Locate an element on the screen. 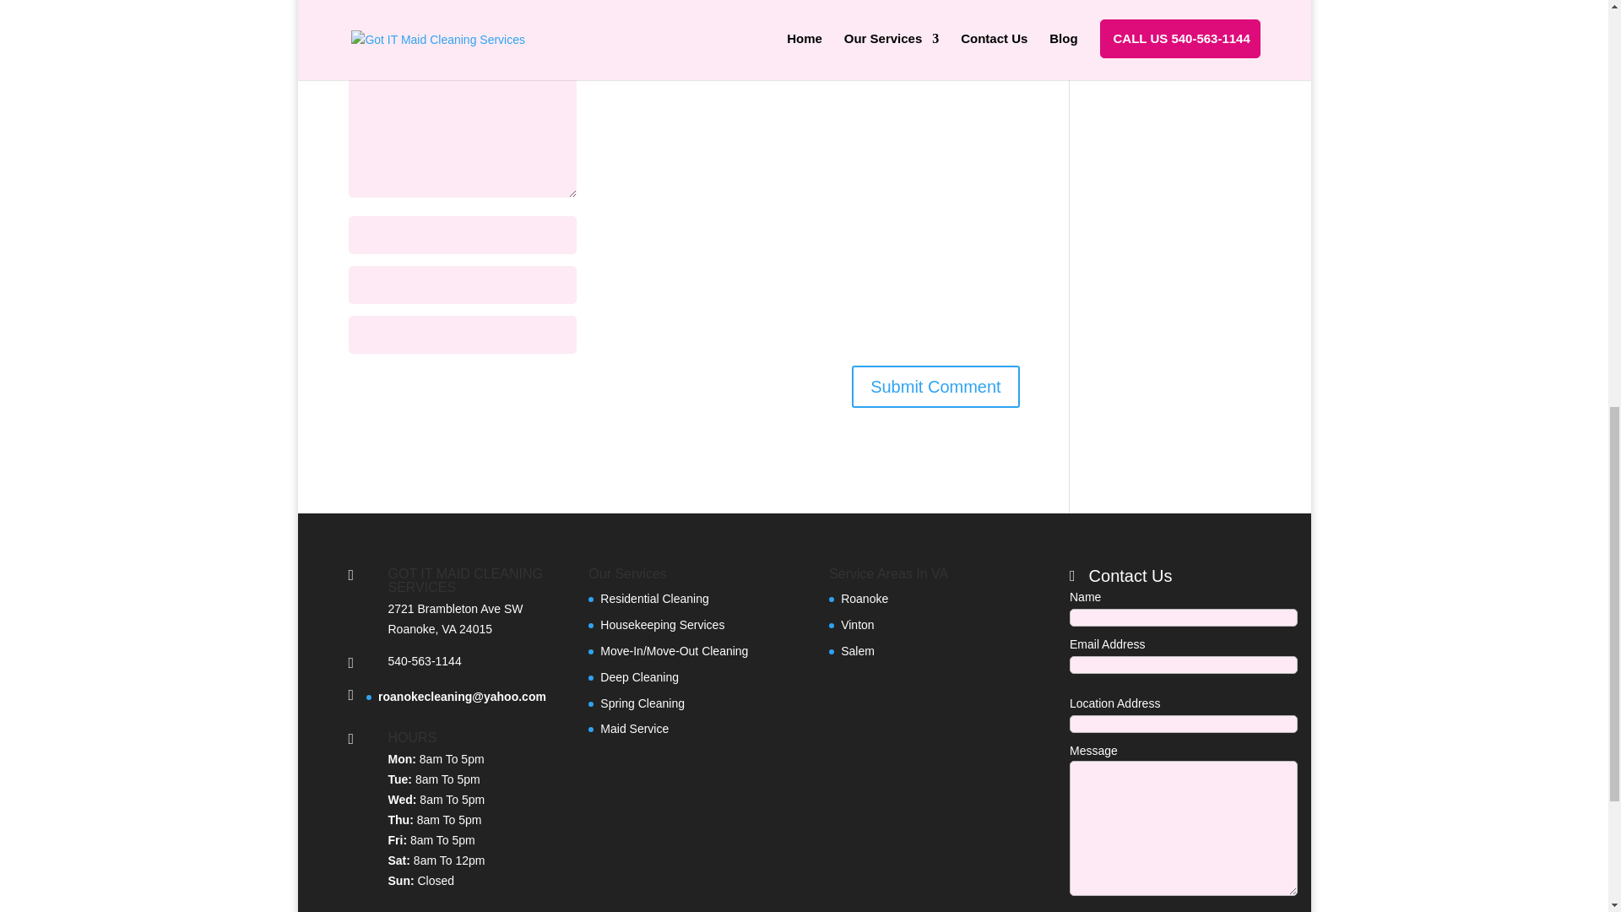 This screenshot has width=1621, height=912. 540-563-1144 is located at coordinates (426, 660).